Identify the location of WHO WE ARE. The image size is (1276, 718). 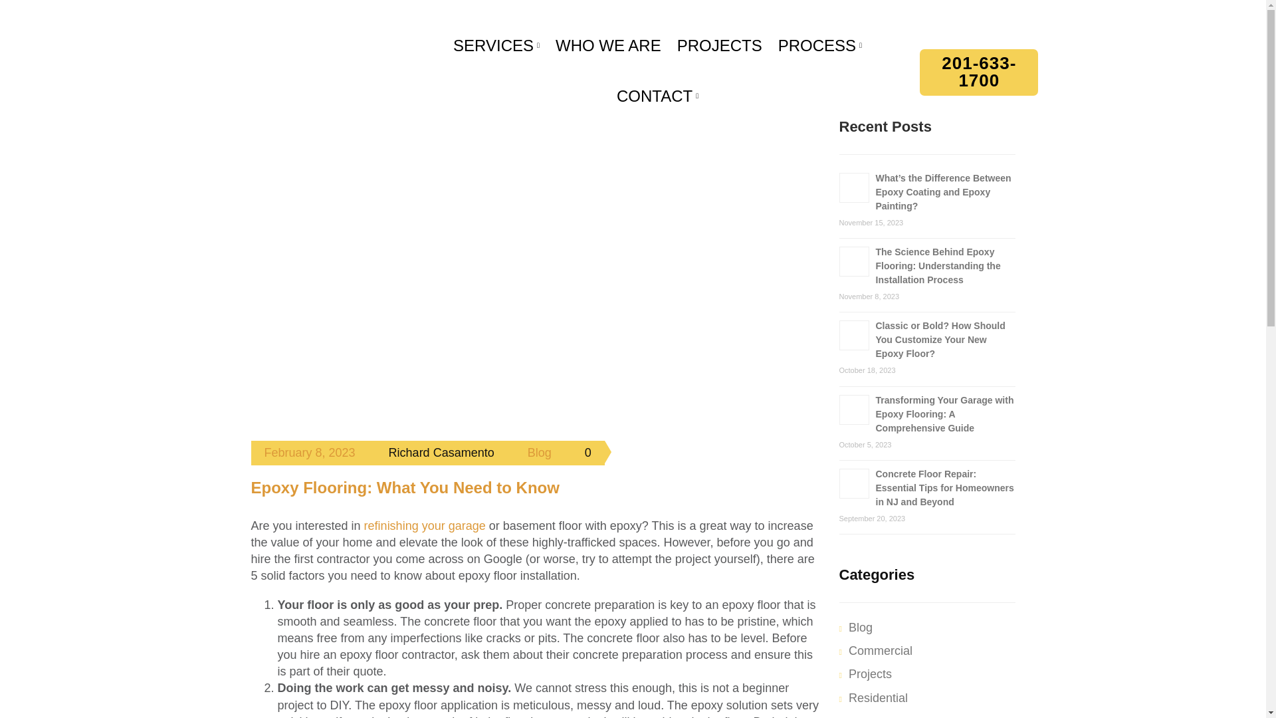
(607, 47).